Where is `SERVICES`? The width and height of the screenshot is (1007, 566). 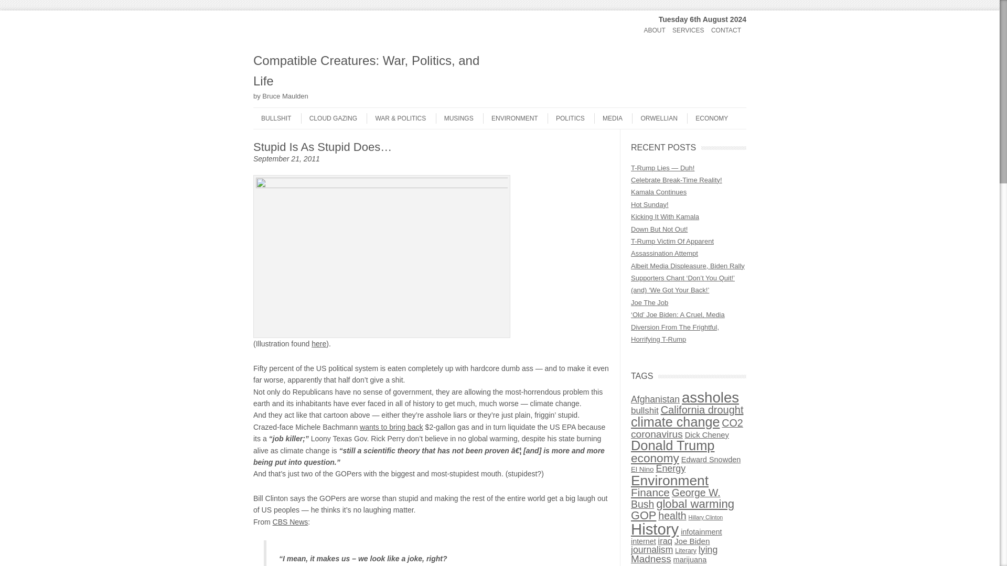 SERVICES is located at coordinates (688, 30).